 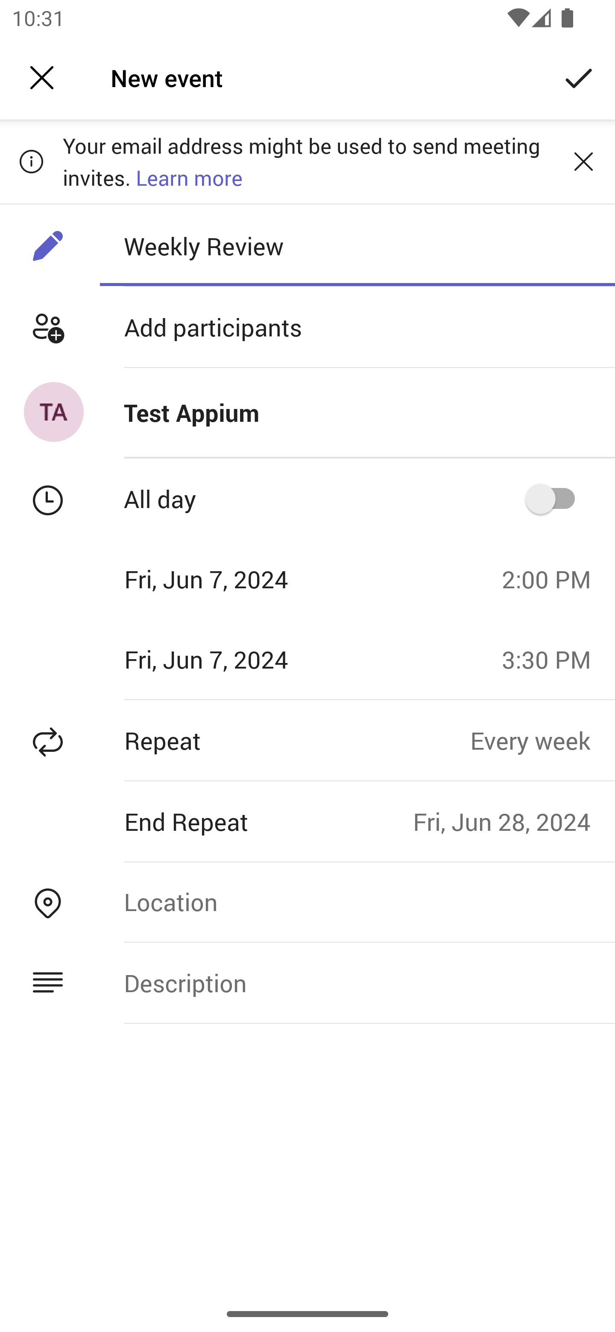 I want to click on Back, so click(x=42, y=78).